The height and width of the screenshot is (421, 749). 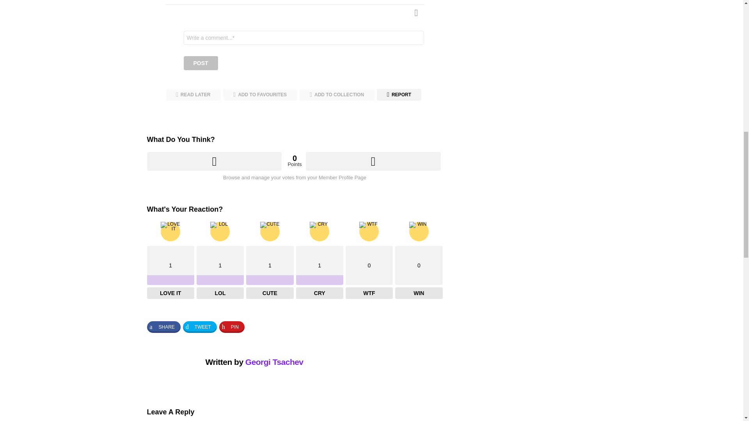 What do you see at coordinates (260, 95) in the screenshot?
I see `ADD TO FAVOURITES` at bounding box center [260, 95].